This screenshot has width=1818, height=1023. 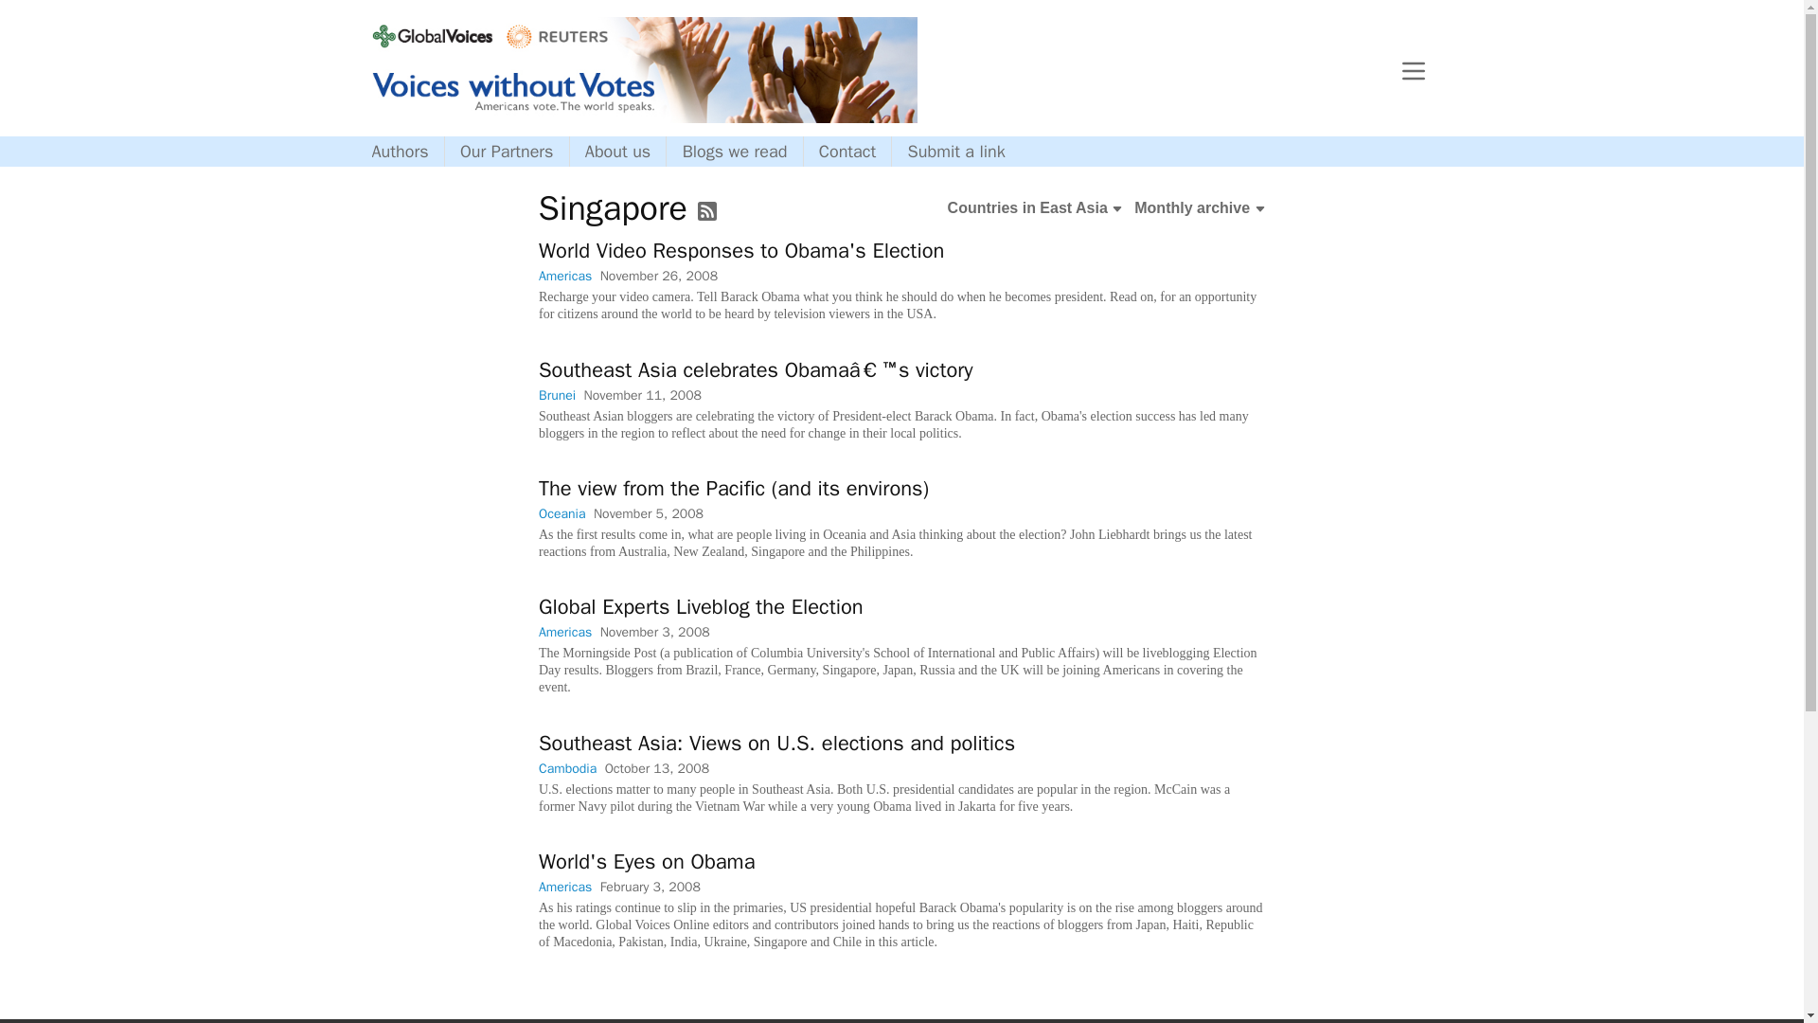 What do you see at coordinates (556, 395) in the screenshot?
I see `Brunei` at bounding box center [556, 395].